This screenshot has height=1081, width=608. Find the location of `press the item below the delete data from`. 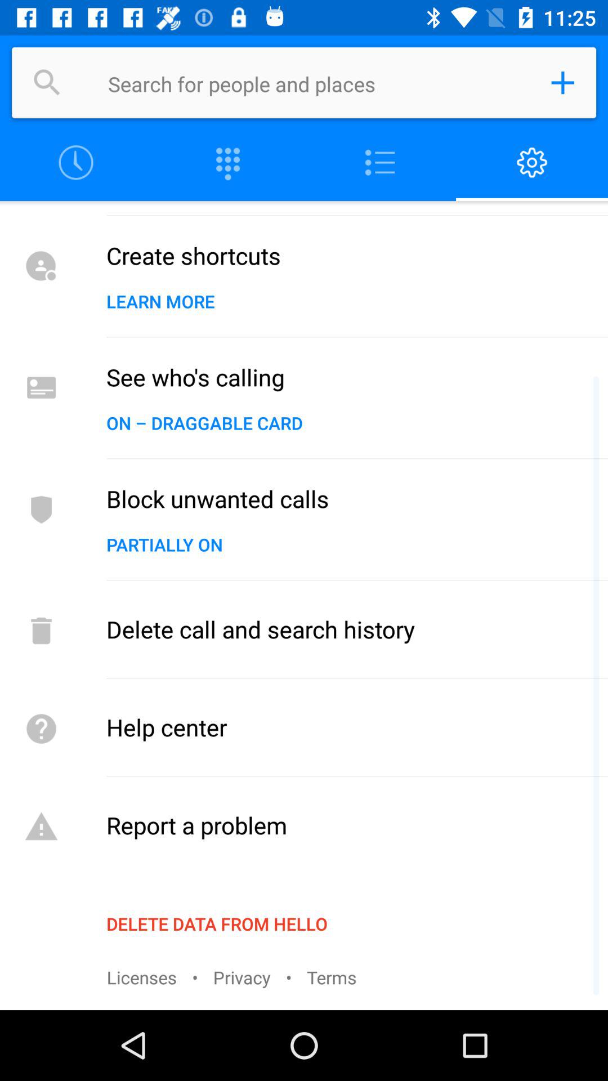

press the item below the delete data from is located at coordinates (332, 977).